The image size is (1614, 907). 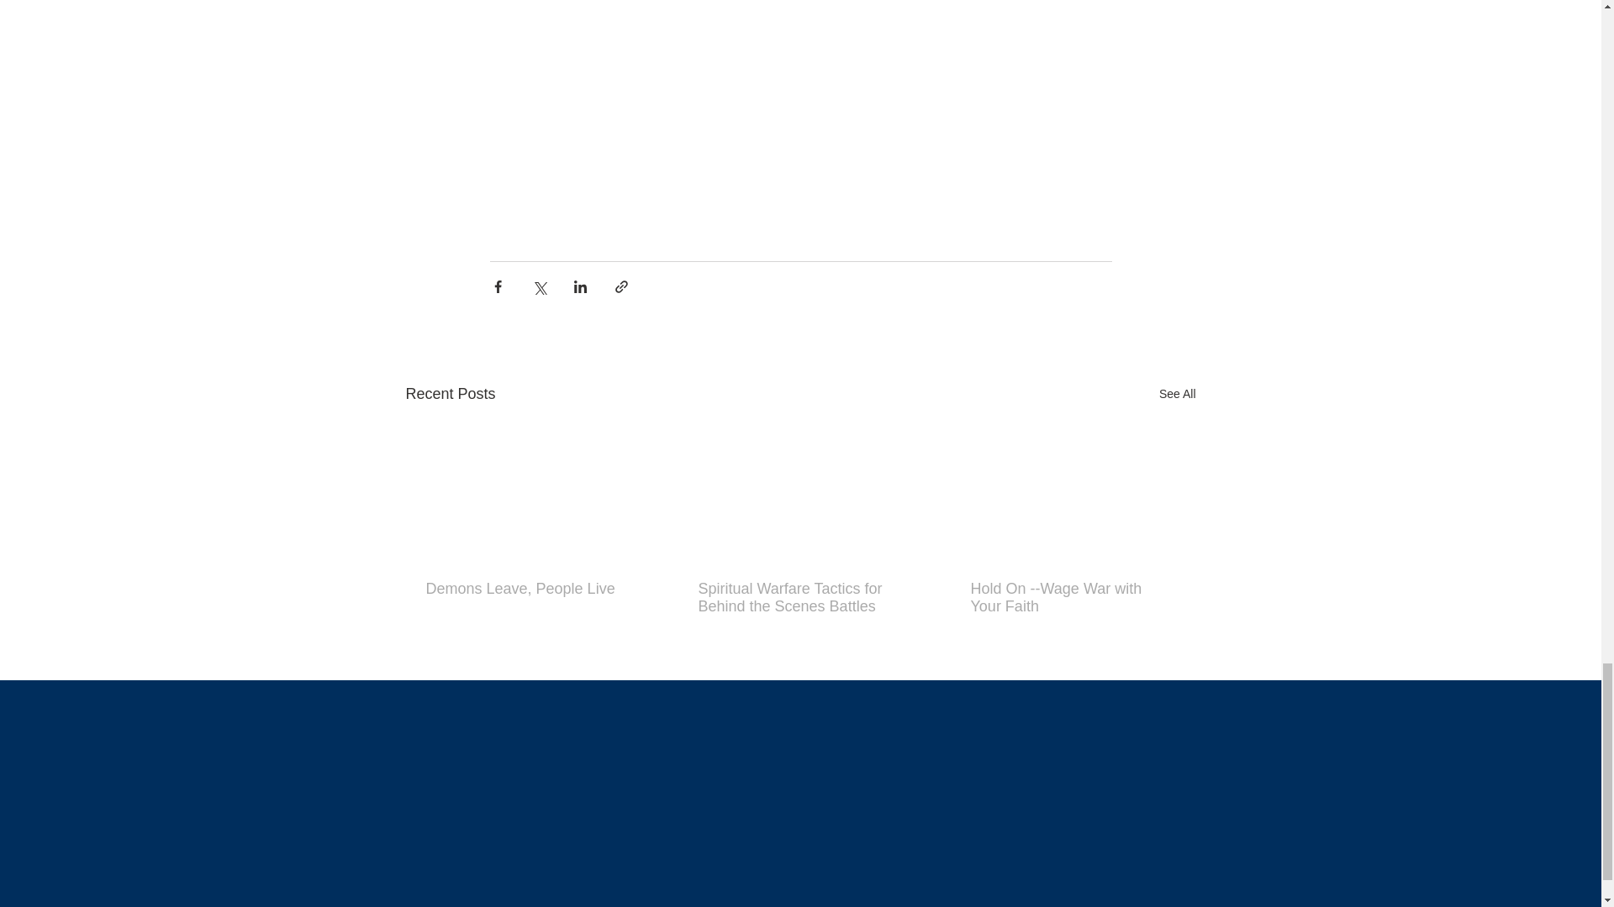 What do you see at coordinates (1177, 393) in the screenshot?
I see `See All` at bounding box center [1177, 393].